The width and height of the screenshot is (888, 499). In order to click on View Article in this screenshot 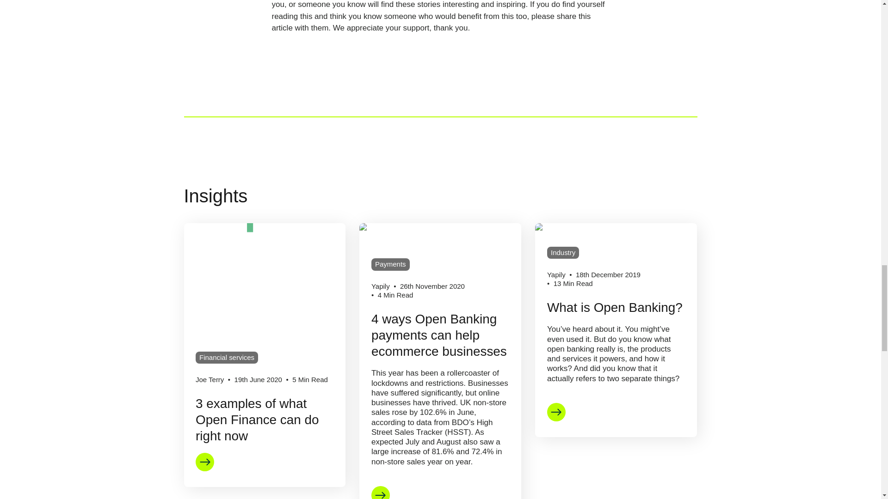, I will do `click(380, 493)`.